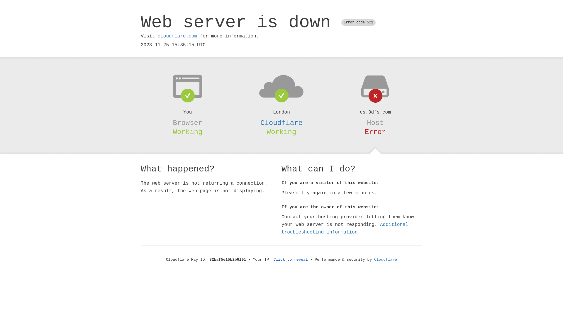 This screenshot has width=563, height=316. What do you see at coordinates (281, 123) in the screenshot?
I see `Cloudflare` at bounding box center [281, 123].